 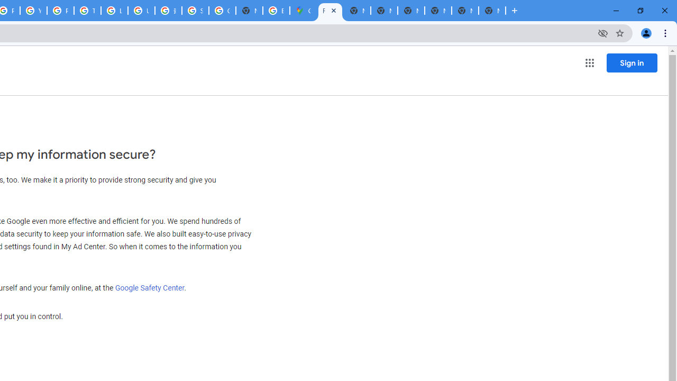 What do you see at coordinates (34, 11) in the screenshot?
I see `YouTube` at bounding box center [34, 11].